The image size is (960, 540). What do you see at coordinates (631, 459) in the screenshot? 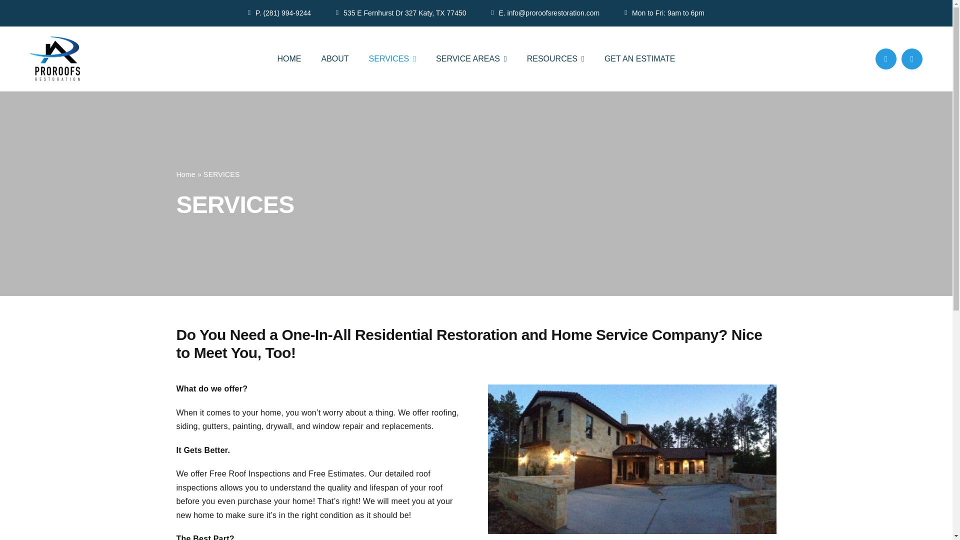
I see `Pro Roof Project 6` at bounding box center [631, 459].